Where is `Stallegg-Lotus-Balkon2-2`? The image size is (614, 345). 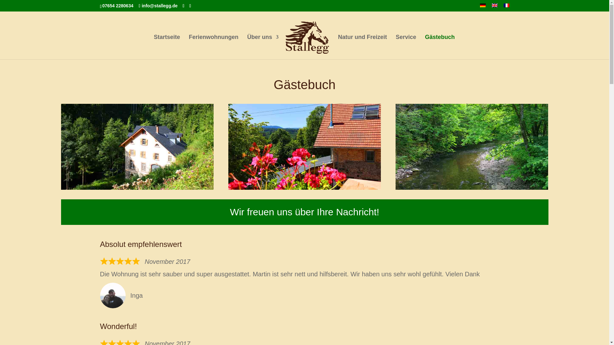
Stallegg-Lotus-Balkon2-2 is located at coordinates (305, 147).